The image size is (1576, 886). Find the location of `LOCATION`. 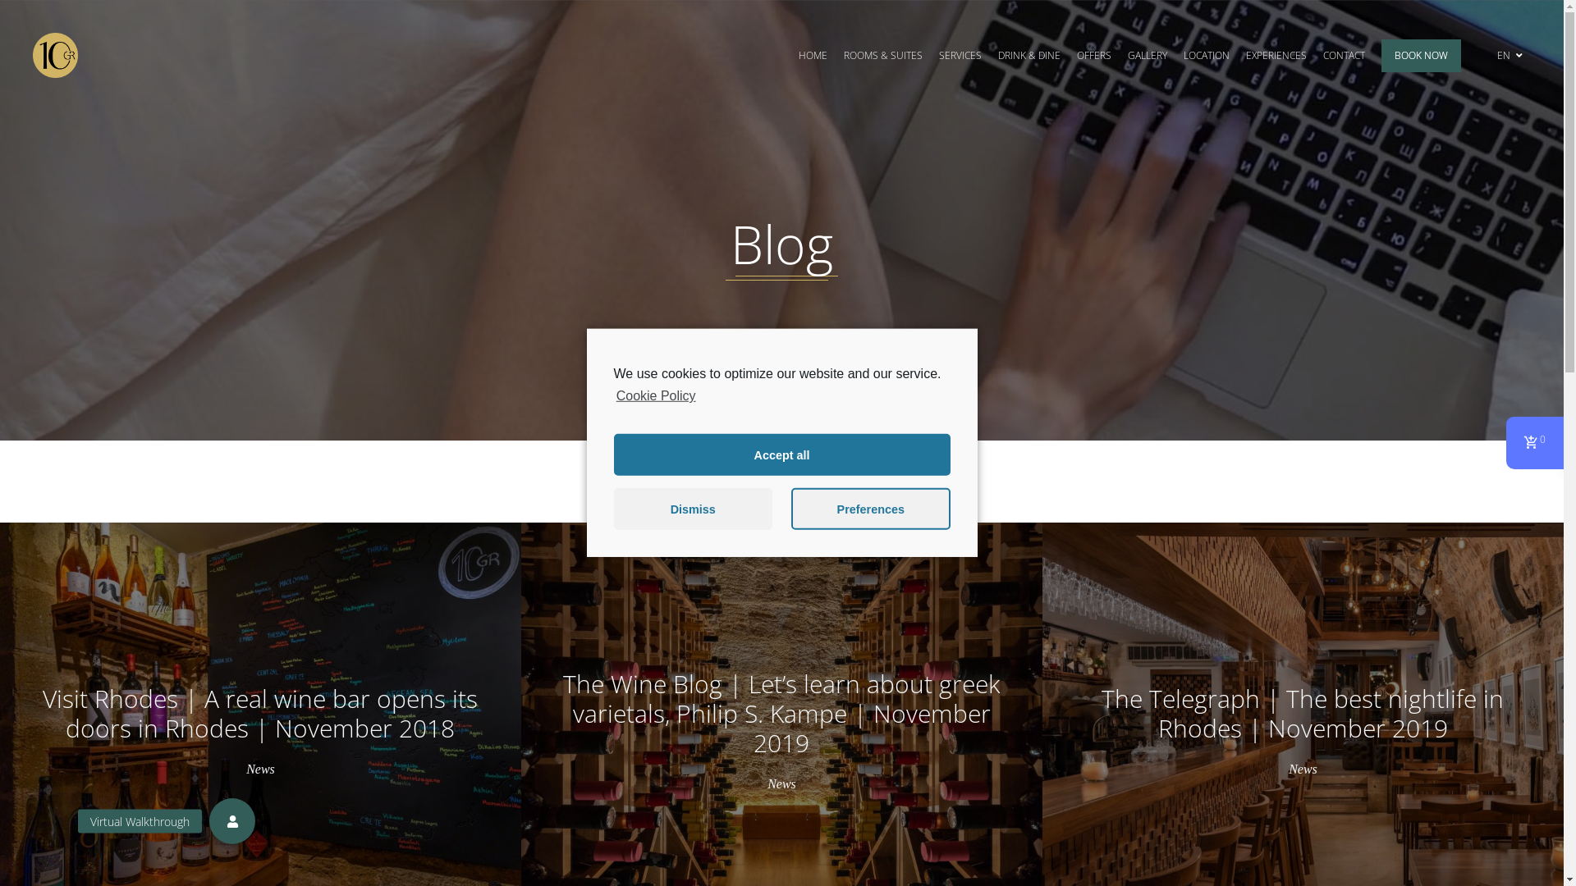

LOCATION is located at coordinates (1207, 55).